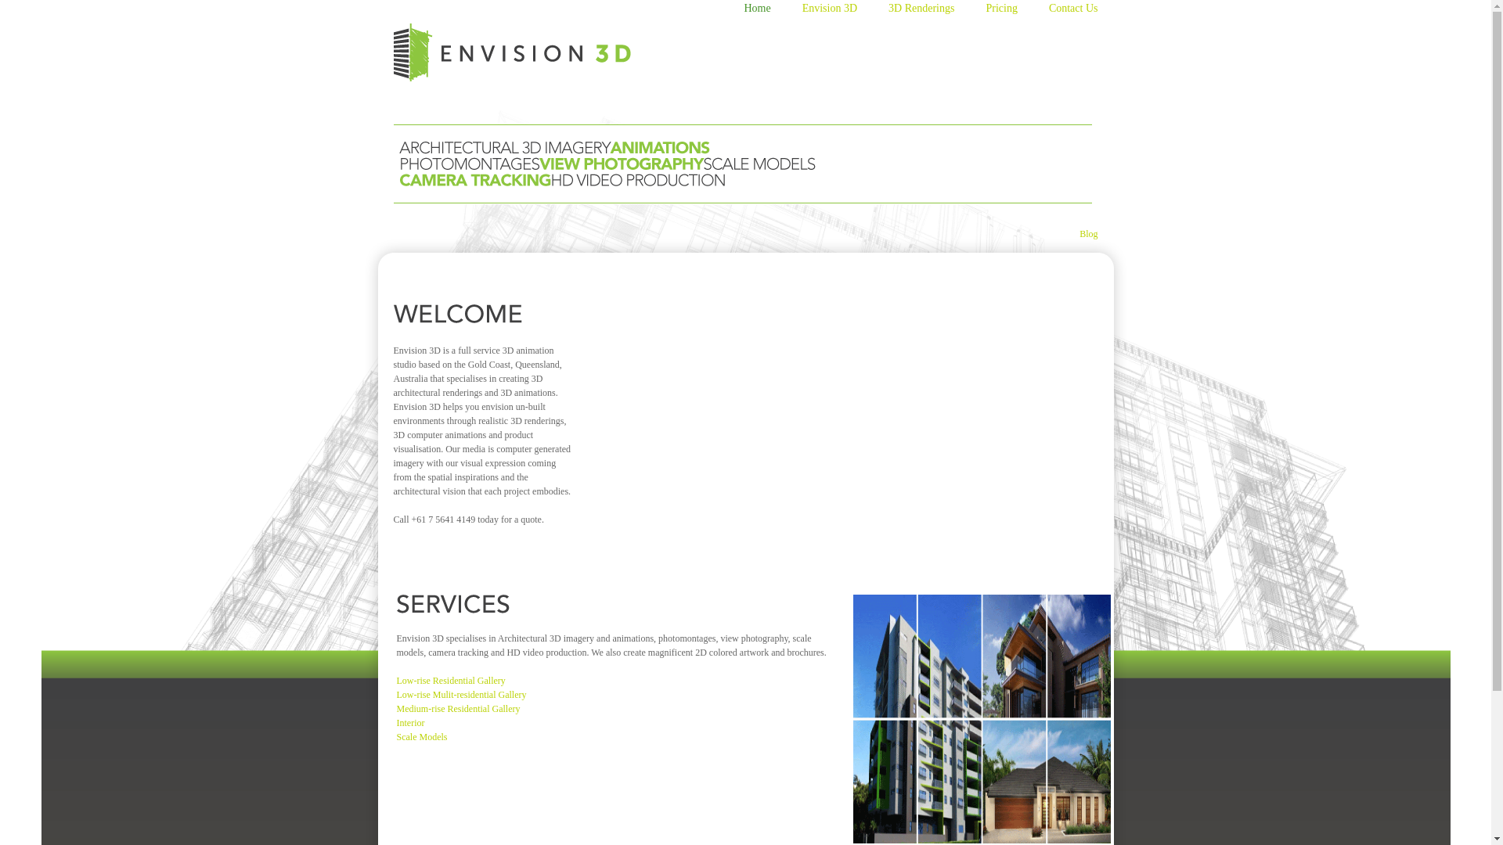  What do you see at coordinates (410, 723) in the screenshot?
I see `Interior` at bounding box center [410, 723].